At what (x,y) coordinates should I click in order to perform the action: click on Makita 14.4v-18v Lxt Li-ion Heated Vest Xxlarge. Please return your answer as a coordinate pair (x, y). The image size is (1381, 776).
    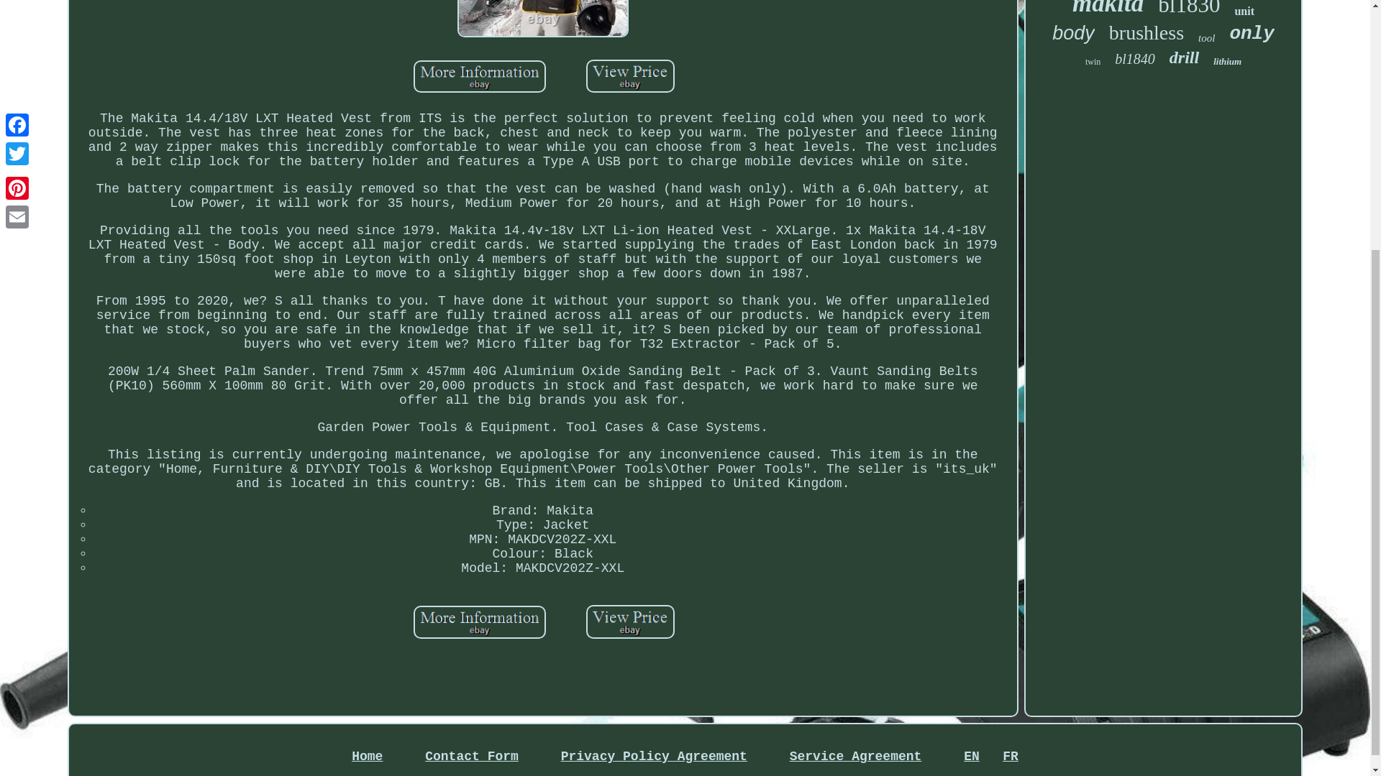
    Looking at the image, I should click on (630, 624).